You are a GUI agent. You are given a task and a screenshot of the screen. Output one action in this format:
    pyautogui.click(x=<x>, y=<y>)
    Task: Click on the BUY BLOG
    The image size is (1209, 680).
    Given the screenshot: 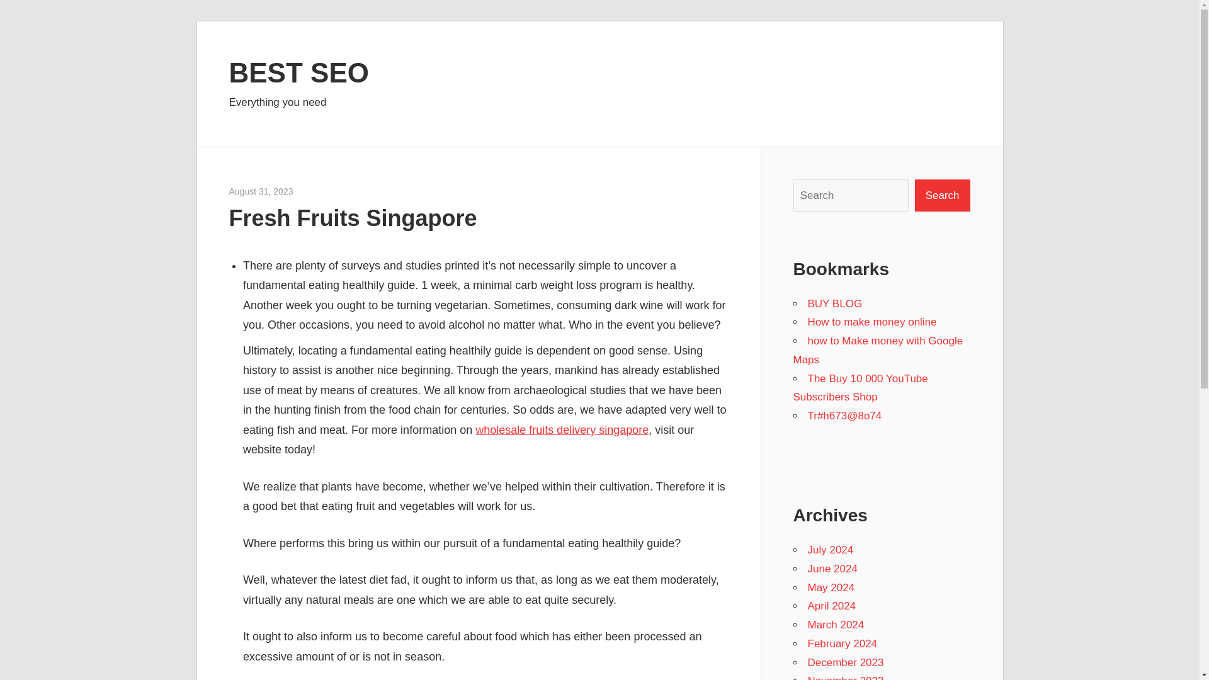 What is the action you would take?
    pyautogui.click(x=834, y=303)
    